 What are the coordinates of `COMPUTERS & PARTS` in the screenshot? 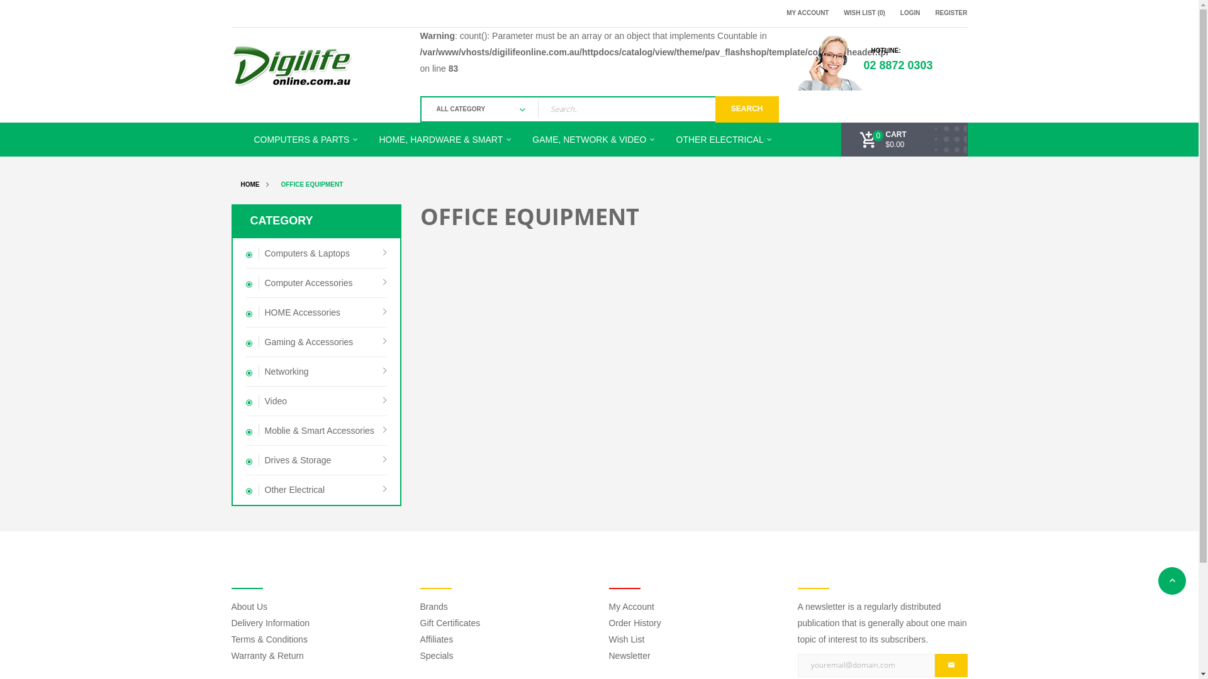 It's located at (307, 140).